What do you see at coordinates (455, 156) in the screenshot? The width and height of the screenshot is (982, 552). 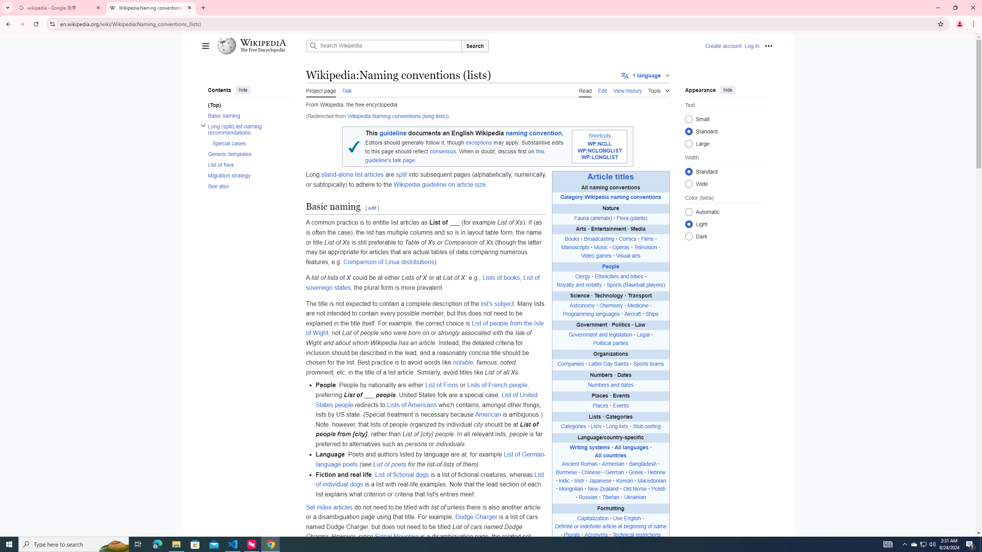 I see `this guideline's talk page` at bounding box center [455, 156].